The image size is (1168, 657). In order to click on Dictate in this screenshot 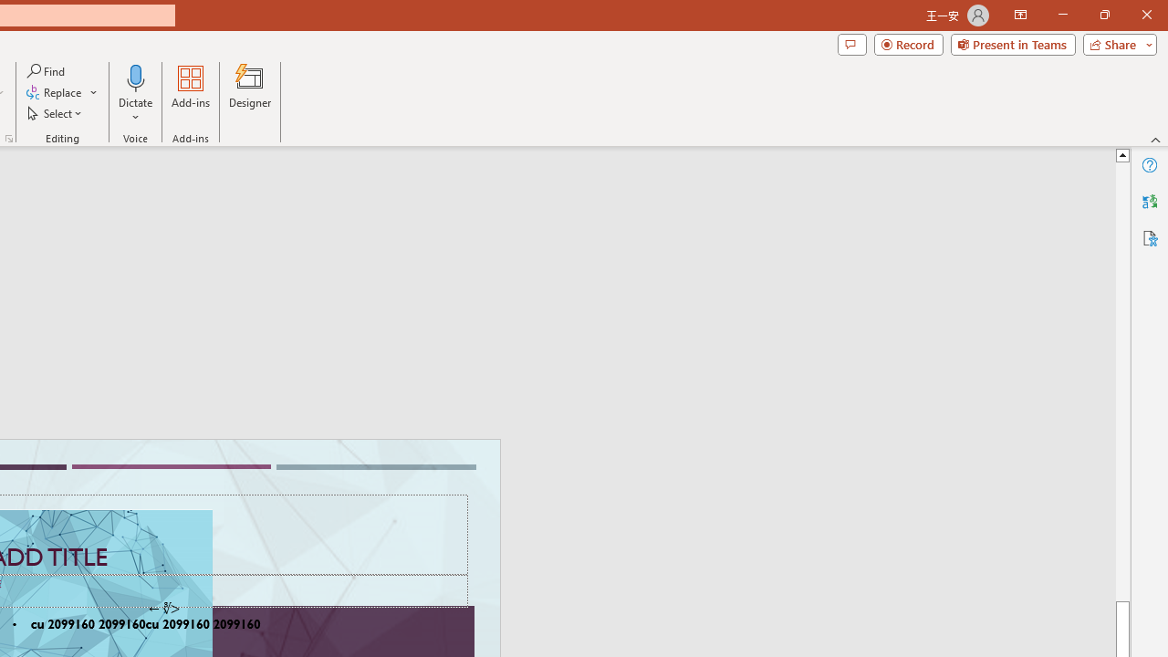, I will do `click(136, 93)`.